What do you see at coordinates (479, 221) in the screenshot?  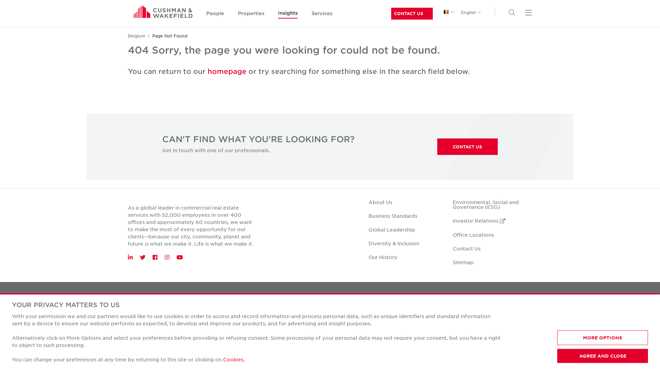 I see `Investor Relations
External Link` at bounding box center [479, 221].